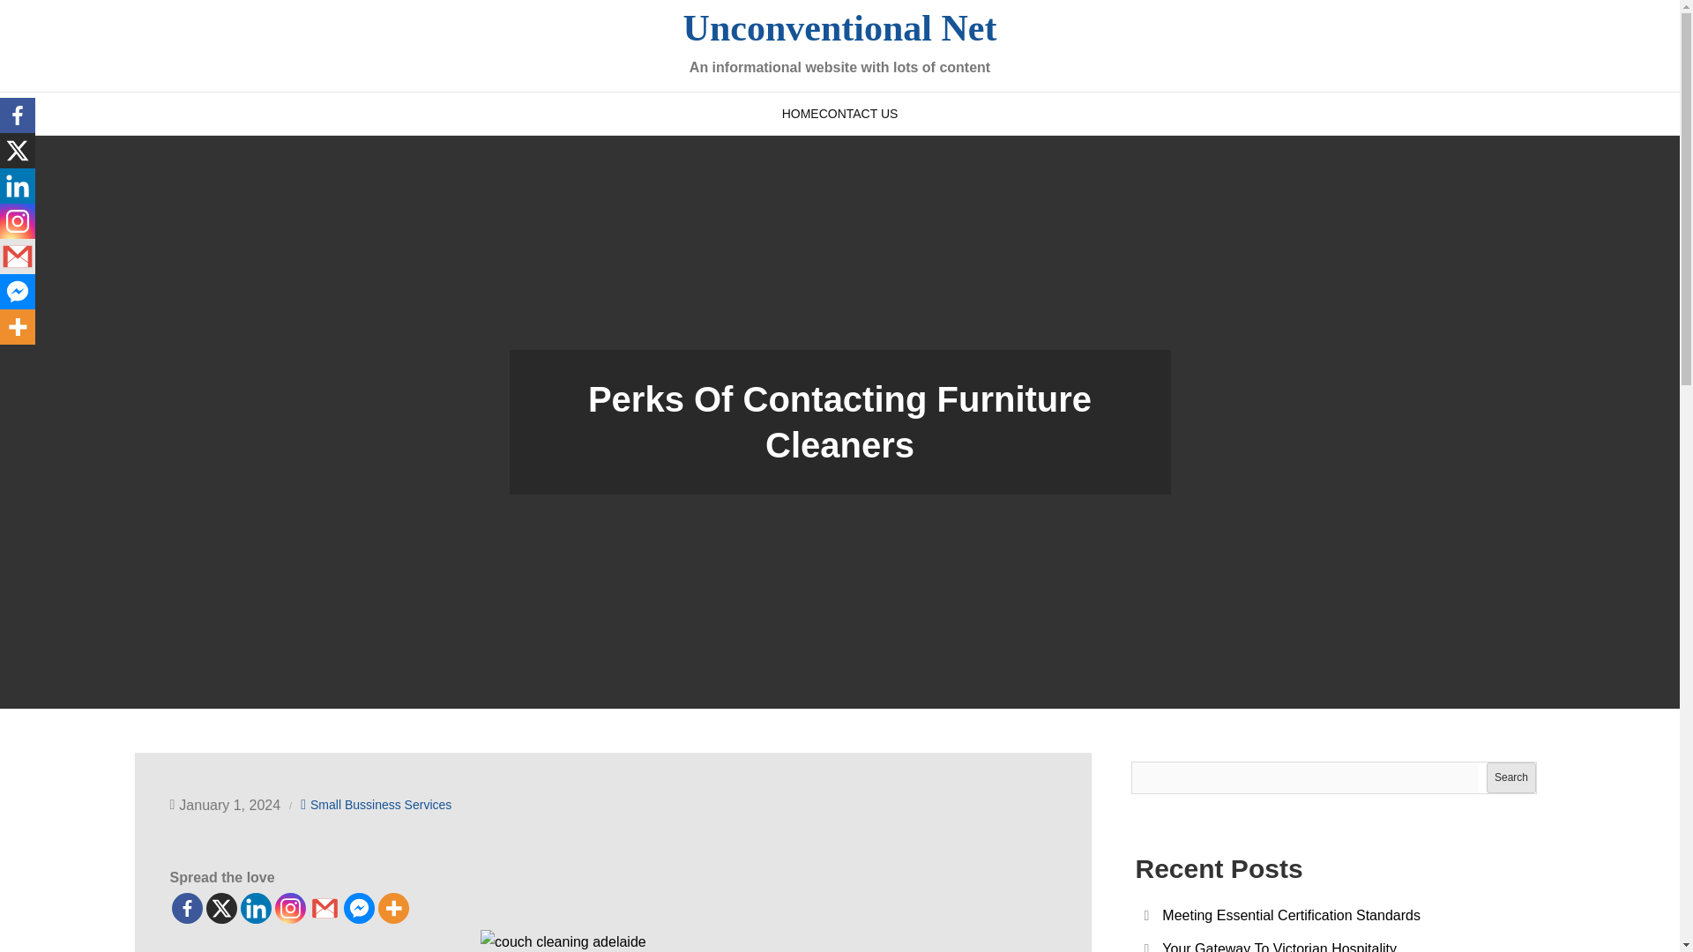  What do you see at coordinates (324, 908) in the screenshot?
I see `Google Gmail` at bounding box center [324, 908].